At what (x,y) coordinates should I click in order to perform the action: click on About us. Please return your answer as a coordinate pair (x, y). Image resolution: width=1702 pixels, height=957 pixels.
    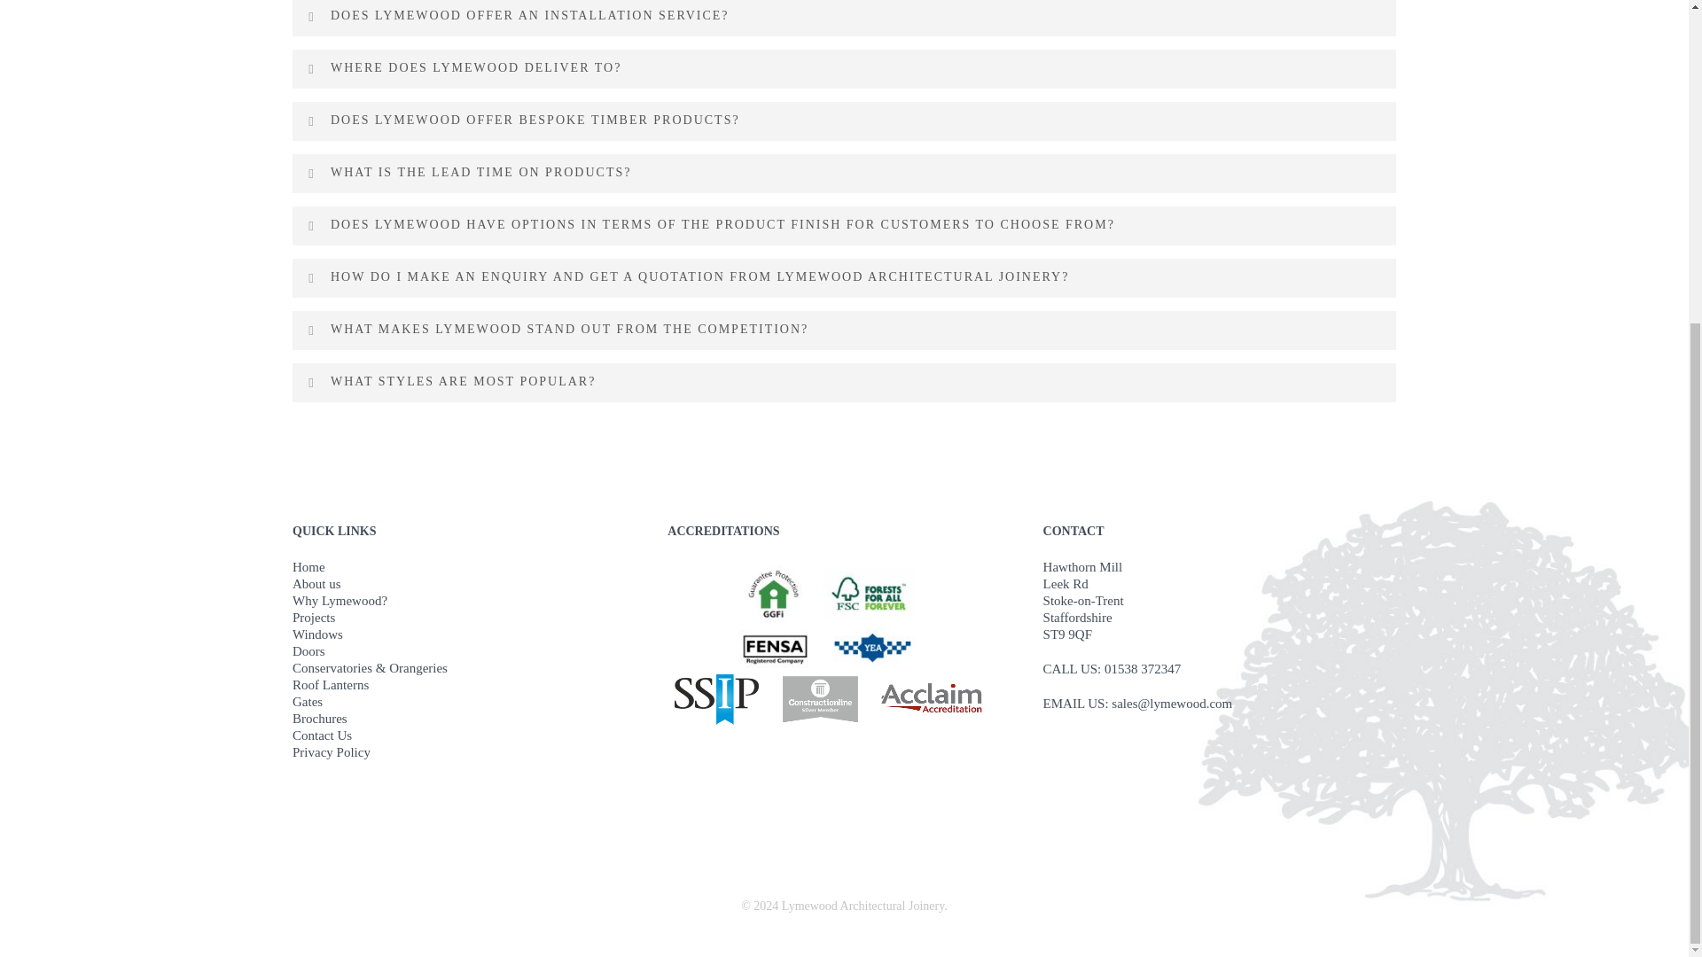
    Looking at the image, I should click on (468, 583).